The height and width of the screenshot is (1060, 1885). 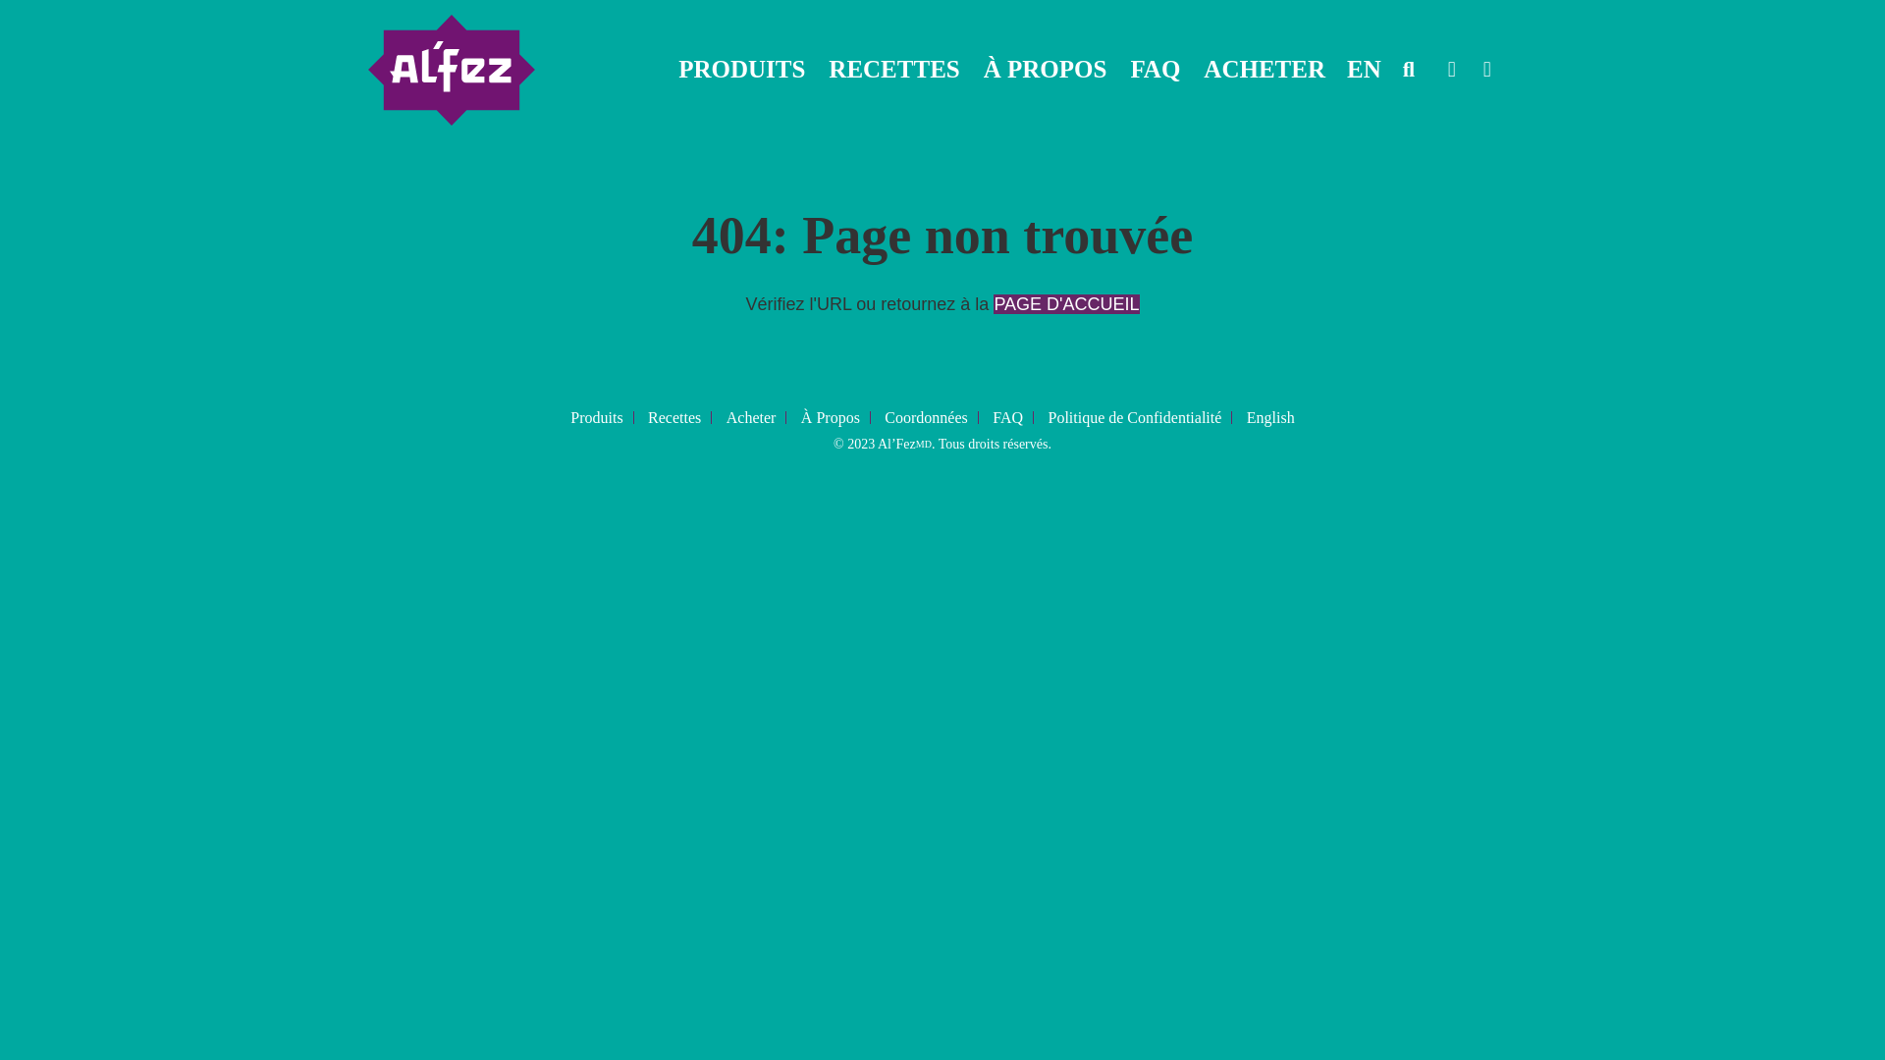 What do you see at coordinates (1276, 418) in the screenshot?
I see `English` at bounding box center [1276, 418].